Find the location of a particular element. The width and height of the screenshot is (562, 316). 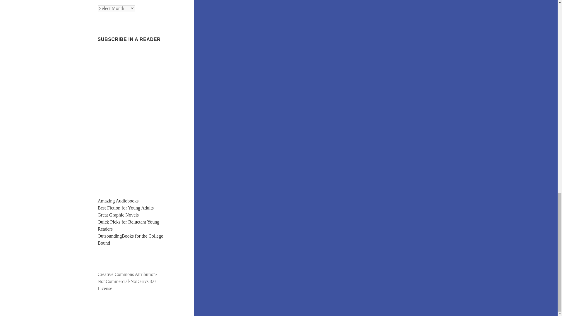

Quick Picks for Reluctant Young Readers is located at coordinates (129, 225).